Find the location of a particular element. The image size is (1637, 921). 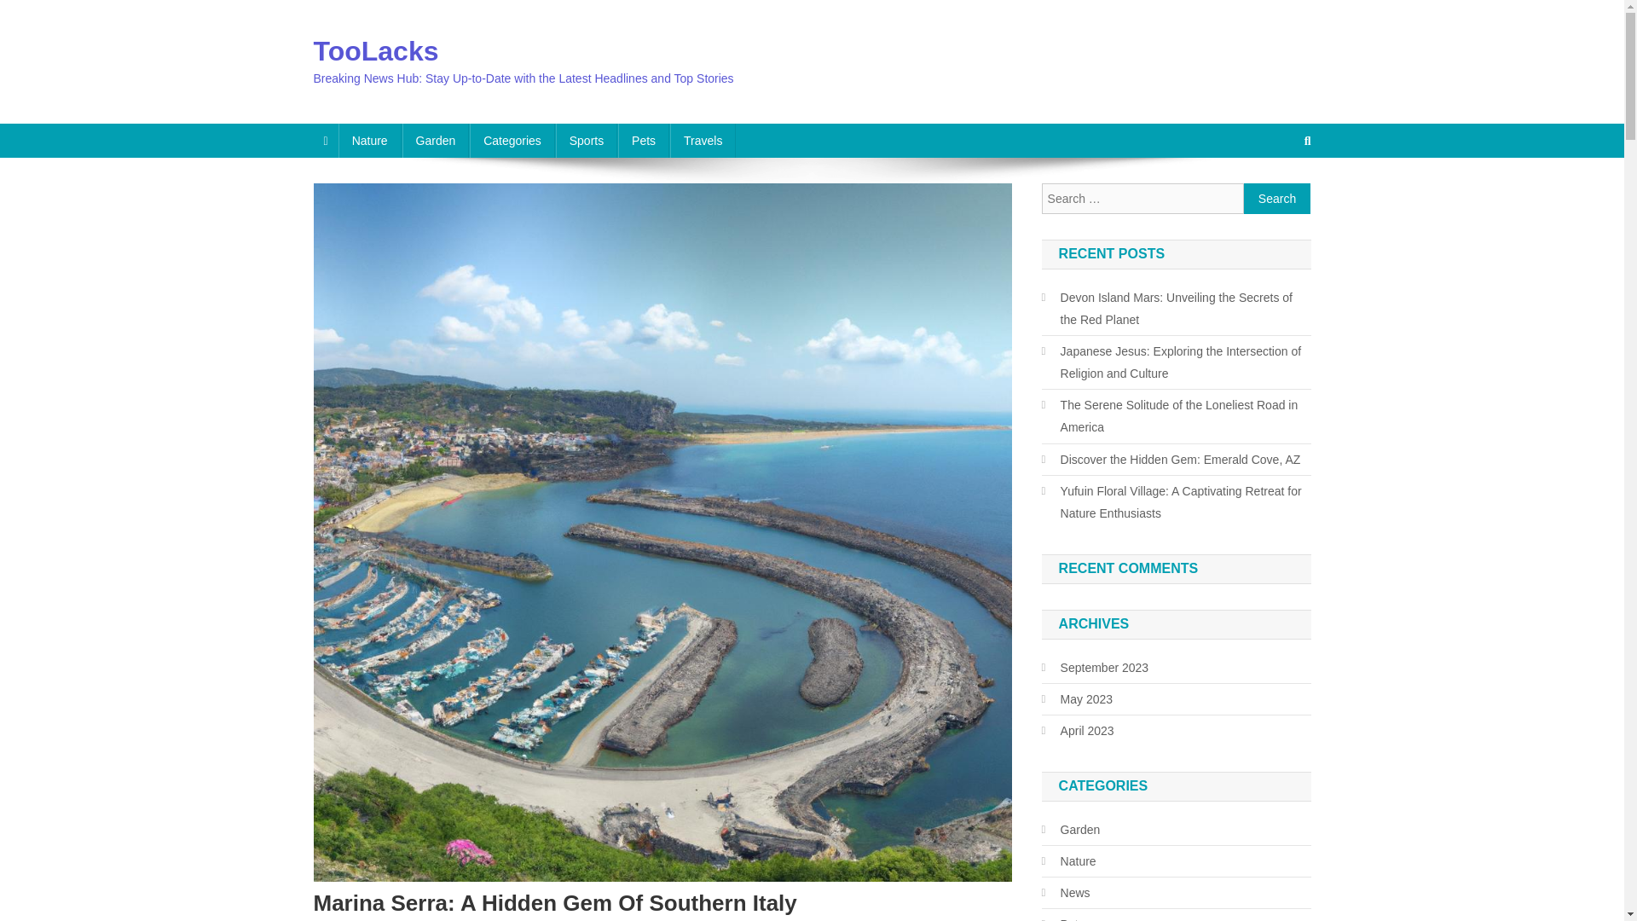

The Serene Solitude of the Loneliest Road in America is located at coordinates (1176, 416).